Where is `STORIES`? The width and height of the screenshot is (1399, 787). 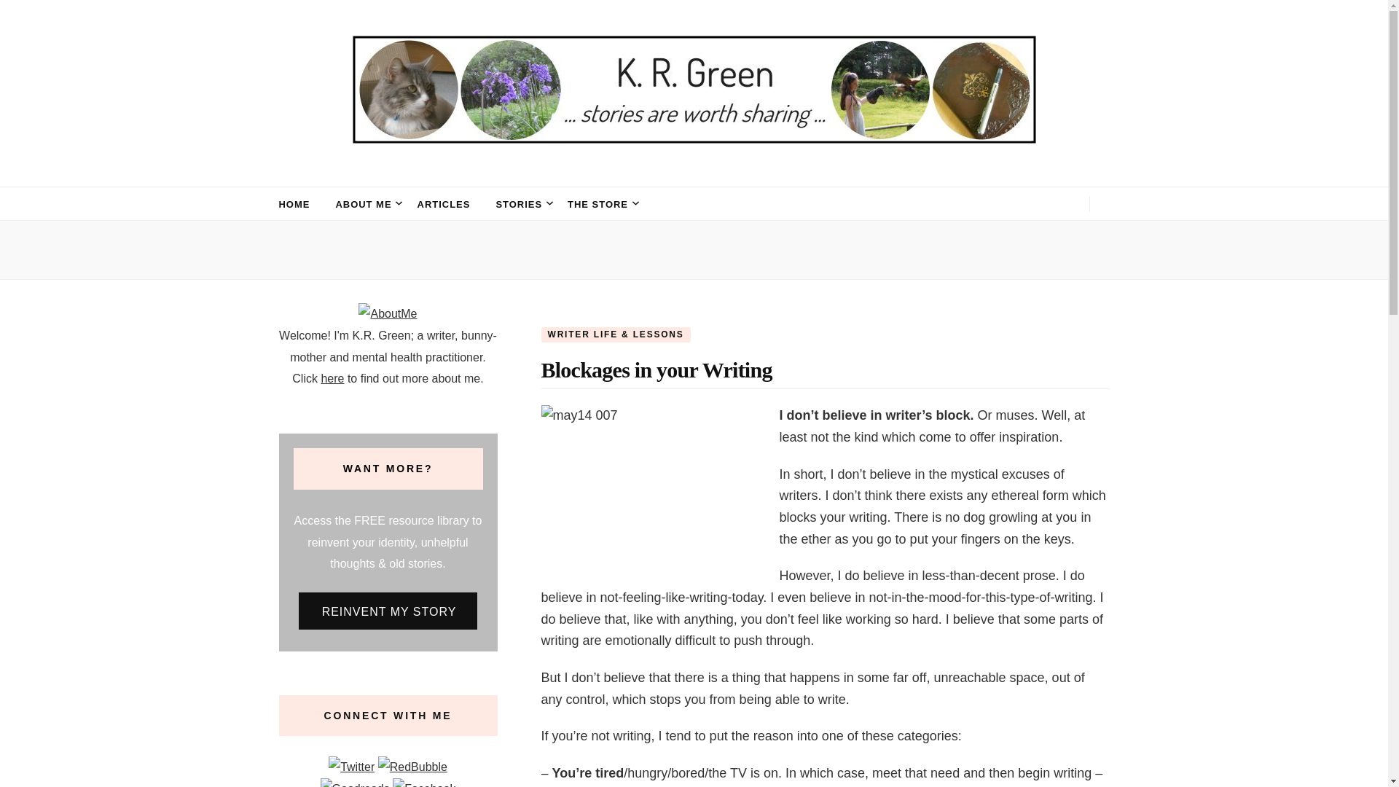 STORIES is located at coordinates (519, 204).